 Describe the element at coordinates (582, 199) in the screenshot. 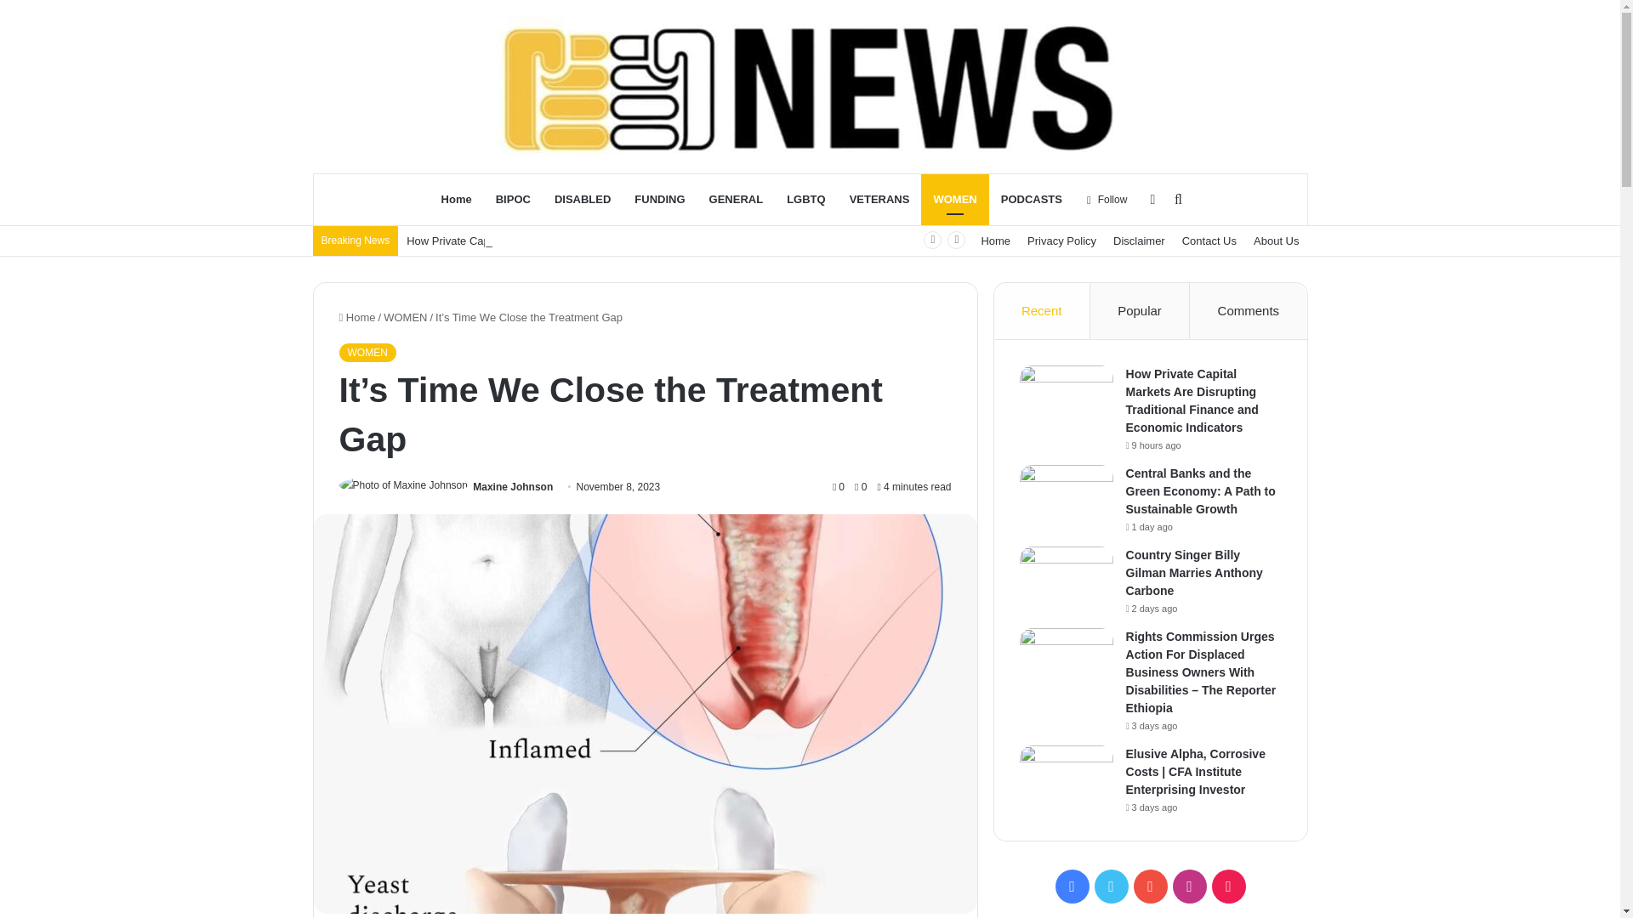

I see `DISABLED` at that location.